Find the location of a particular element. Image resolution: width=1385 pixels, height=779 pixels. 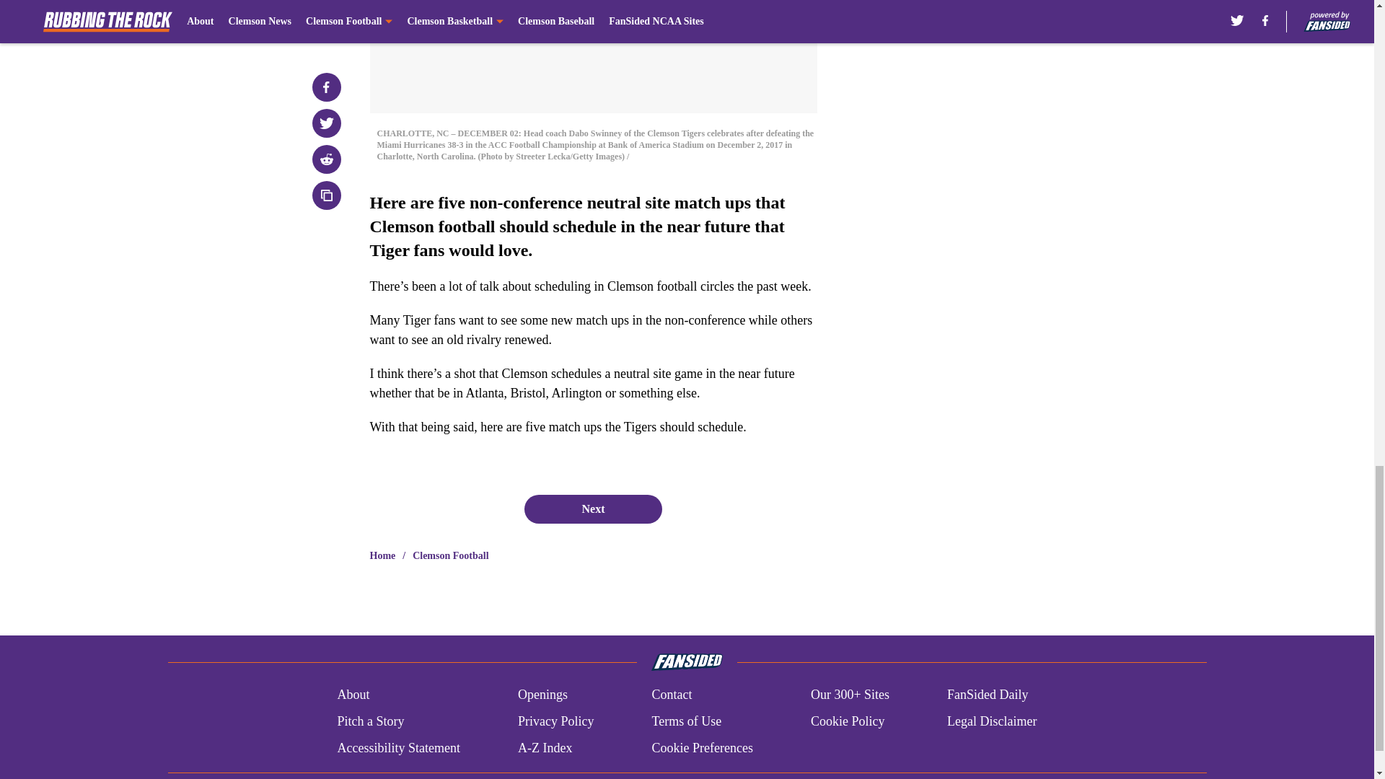

Pitch a Story is located at coordinates (370, 721).